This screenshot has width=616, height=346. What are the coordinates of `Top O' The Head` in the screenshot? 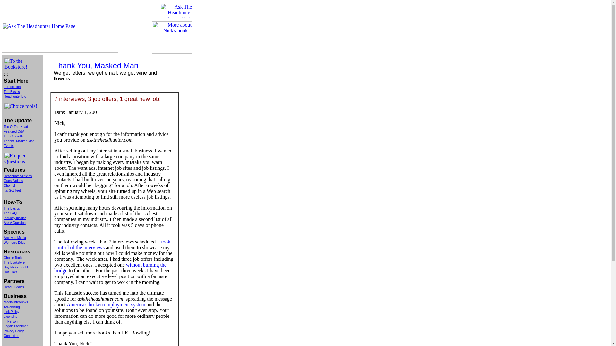 It's located at (15, 126).